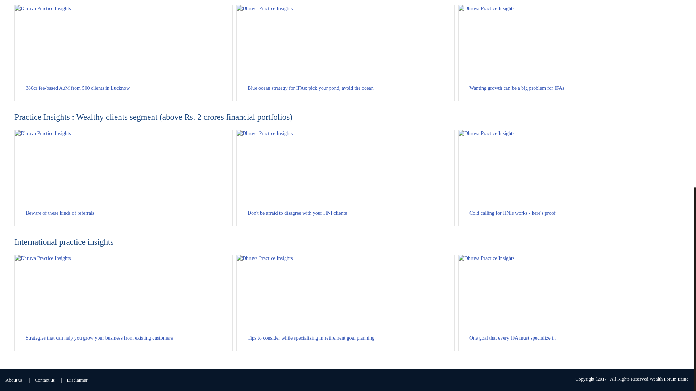 This screenshot has height=391, width=696. Describe the element at coordinates (567, 178) in the screenshot. I see `Cold calling for HNIs works - here's proof` at that location.